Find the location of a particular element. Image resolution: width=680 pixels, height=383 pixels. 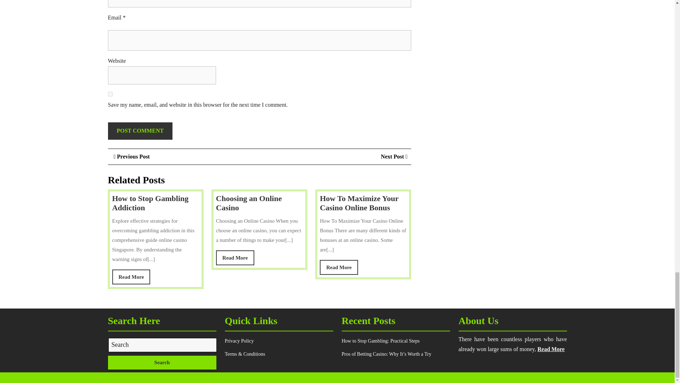

Search is located at coordinates (235, 258).